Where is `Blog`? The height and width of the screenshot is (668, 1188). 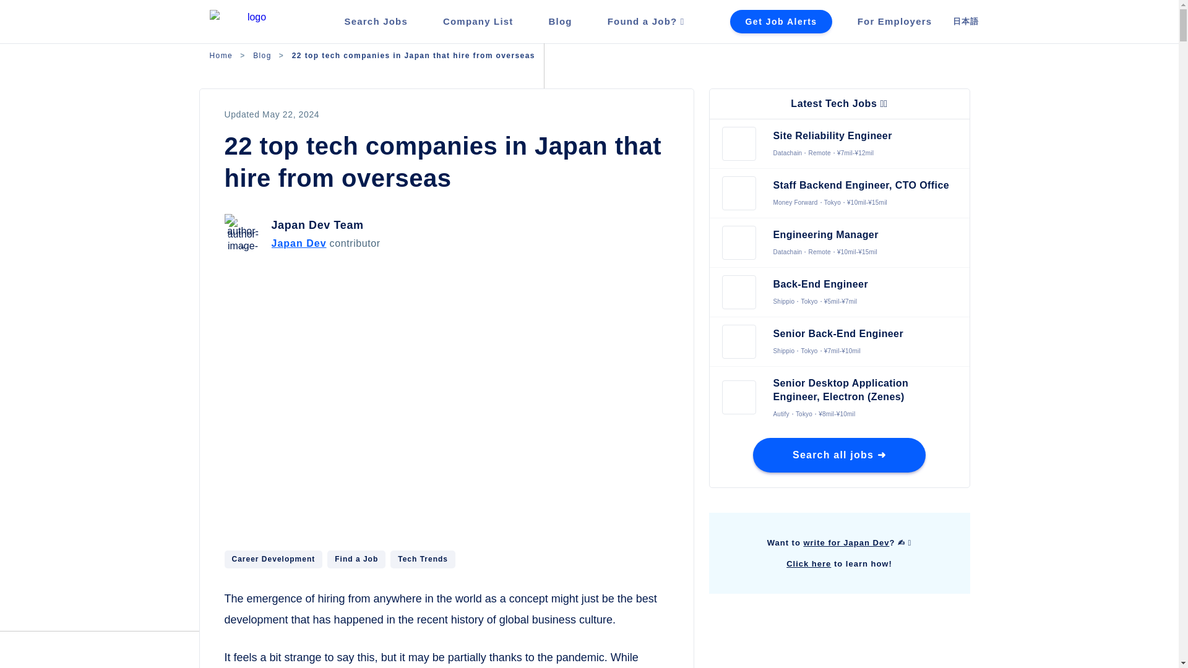 Blog is located at coordinates (262, 56).